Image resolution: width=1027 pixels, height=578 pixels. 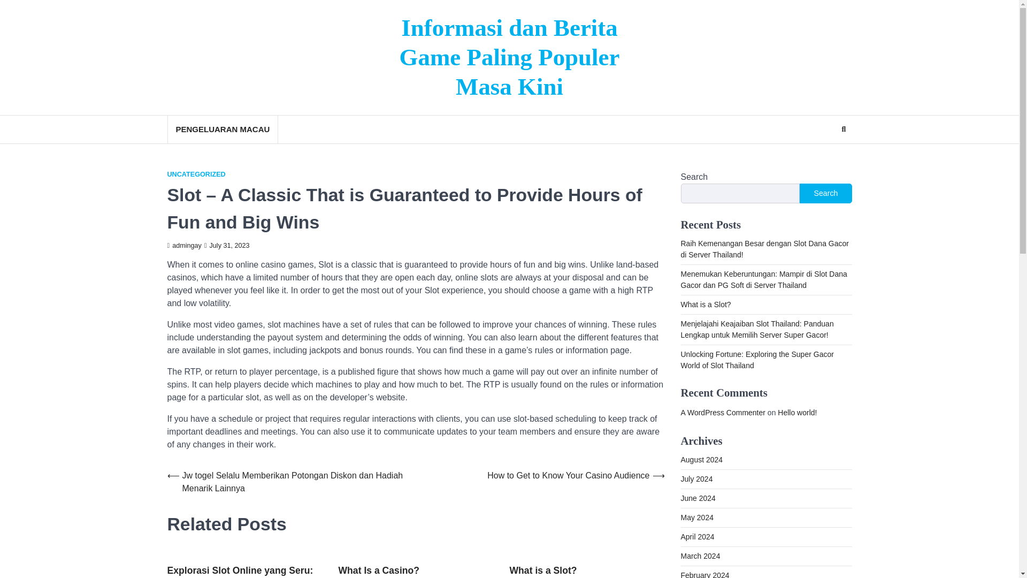 I want to click on What is a Slot?, so click(x=705, y=304).